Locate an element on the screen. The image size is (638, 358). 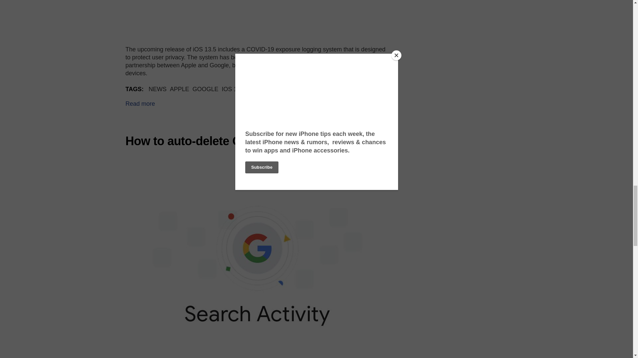
Health app gets COVID-19 contact tracing on iPhone is located at coordinates (140, 103).